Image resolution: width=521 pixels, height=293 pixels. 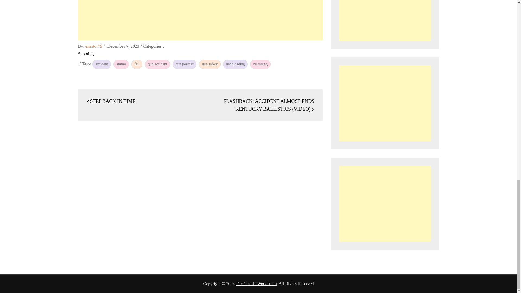 I want to click on December 7, 2023, so click(x=123, y=46).